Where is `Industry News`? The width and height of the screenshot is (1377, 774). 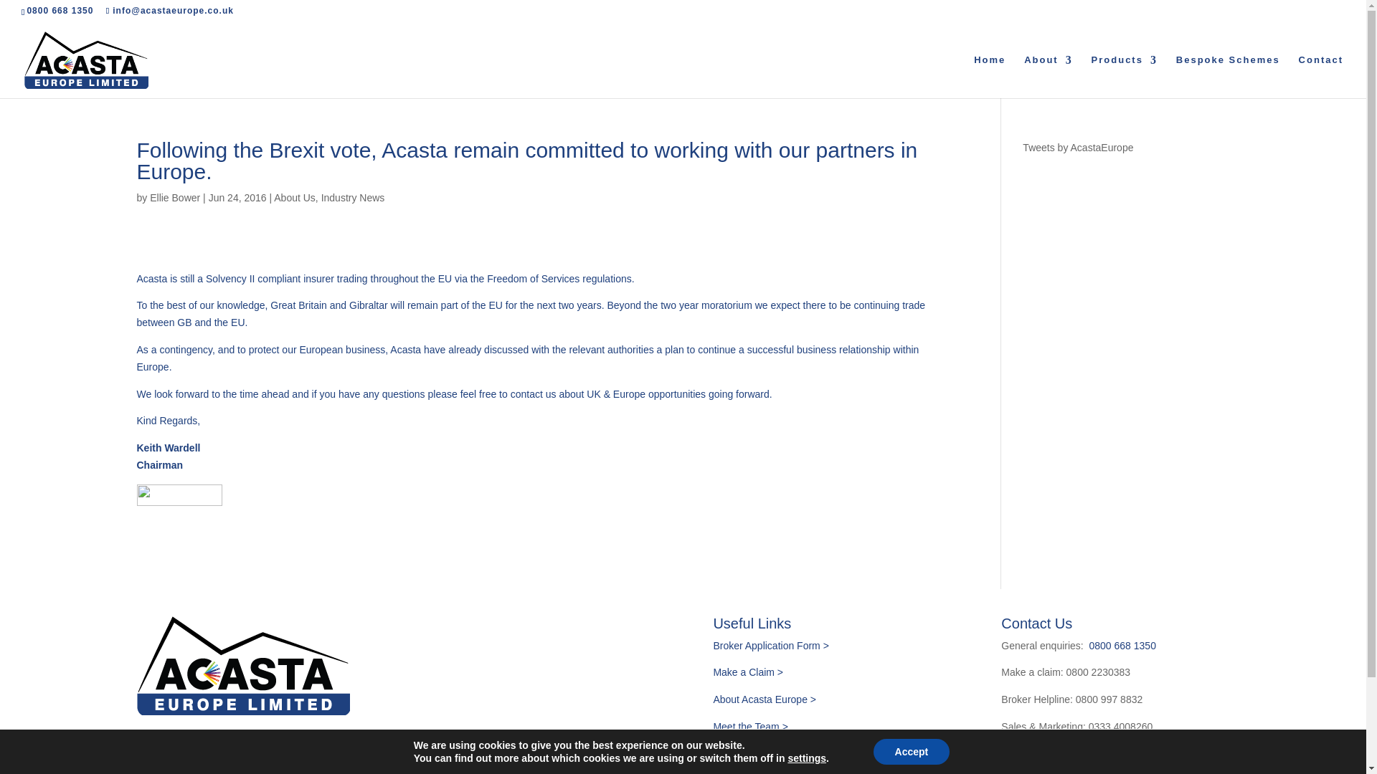
Industry News is located at coordinates (353, 198).